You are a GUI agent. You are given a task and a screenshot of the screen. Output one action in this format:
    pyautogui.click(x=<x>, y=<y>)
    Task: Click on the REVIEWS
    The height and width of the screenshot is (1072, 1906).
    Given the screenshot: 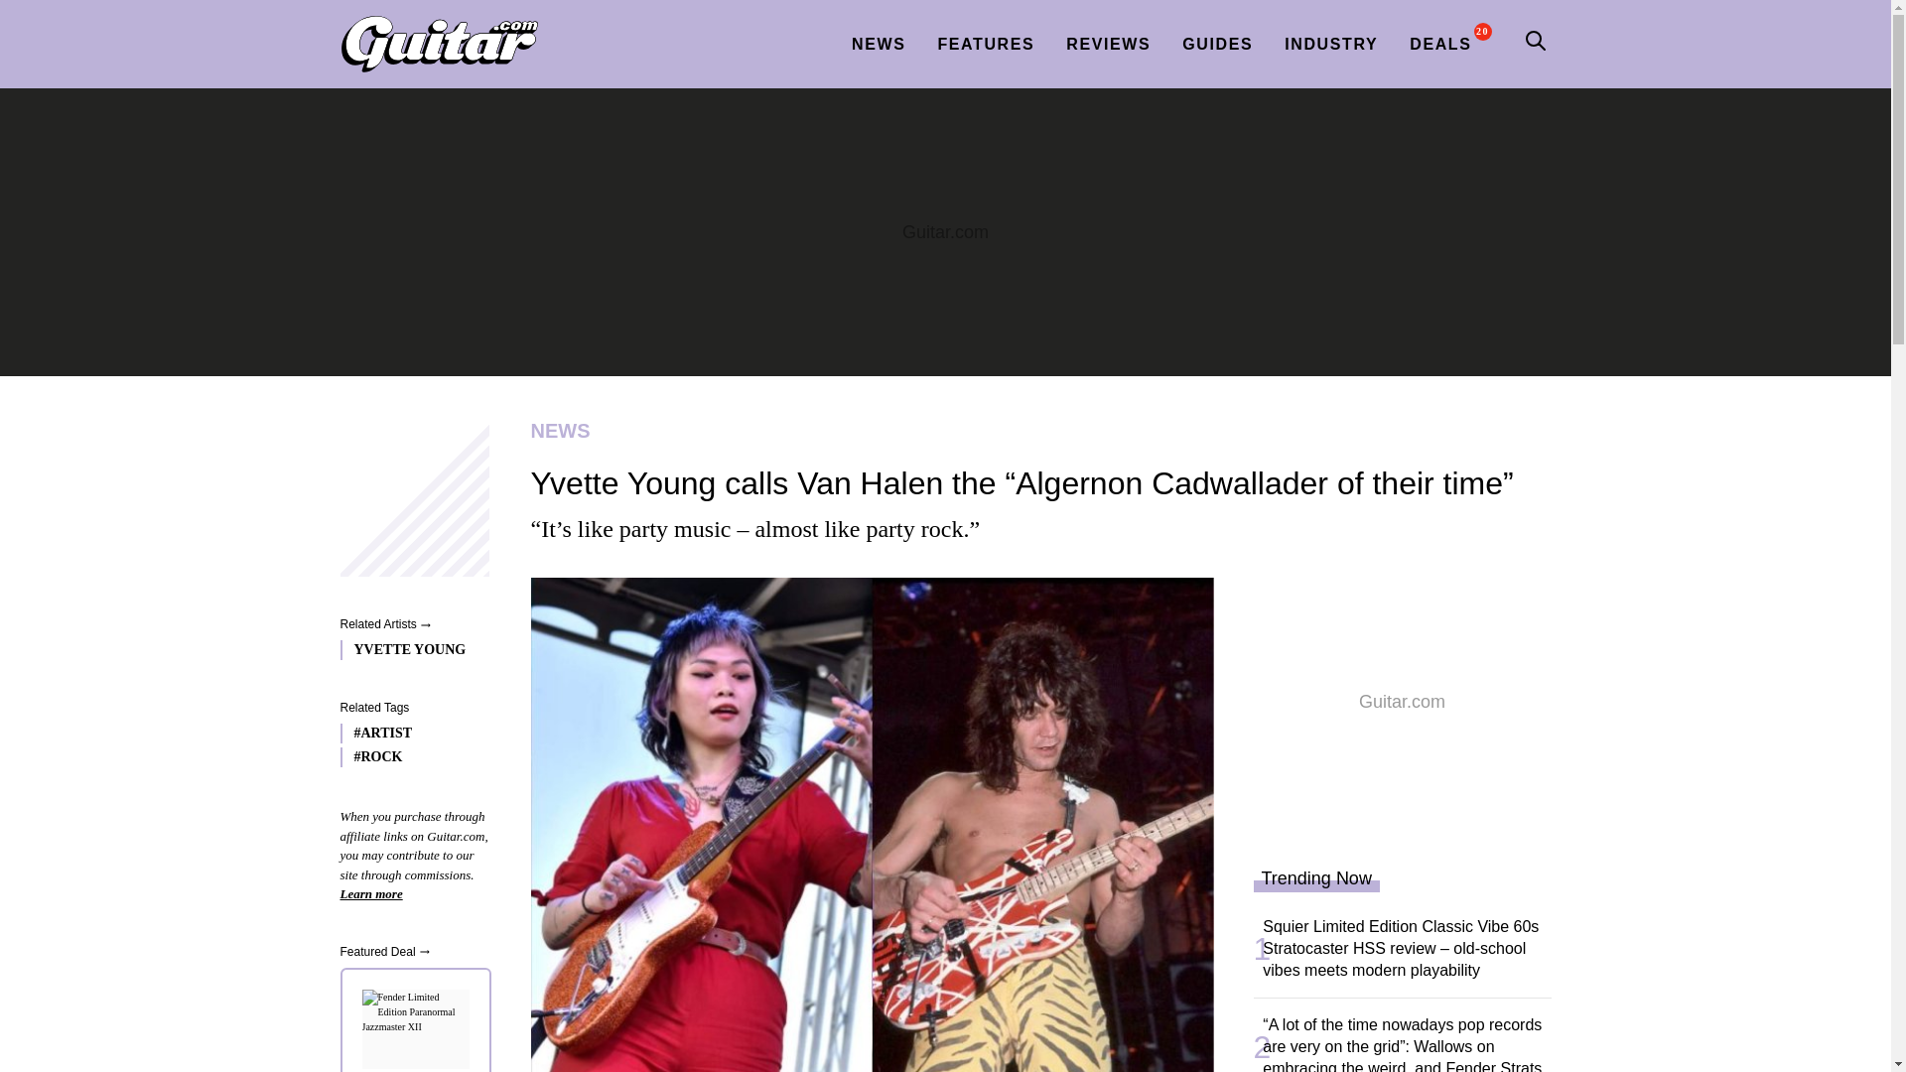 What is the action you would take?
    pyautogui.click(x=1108, y=44)
    